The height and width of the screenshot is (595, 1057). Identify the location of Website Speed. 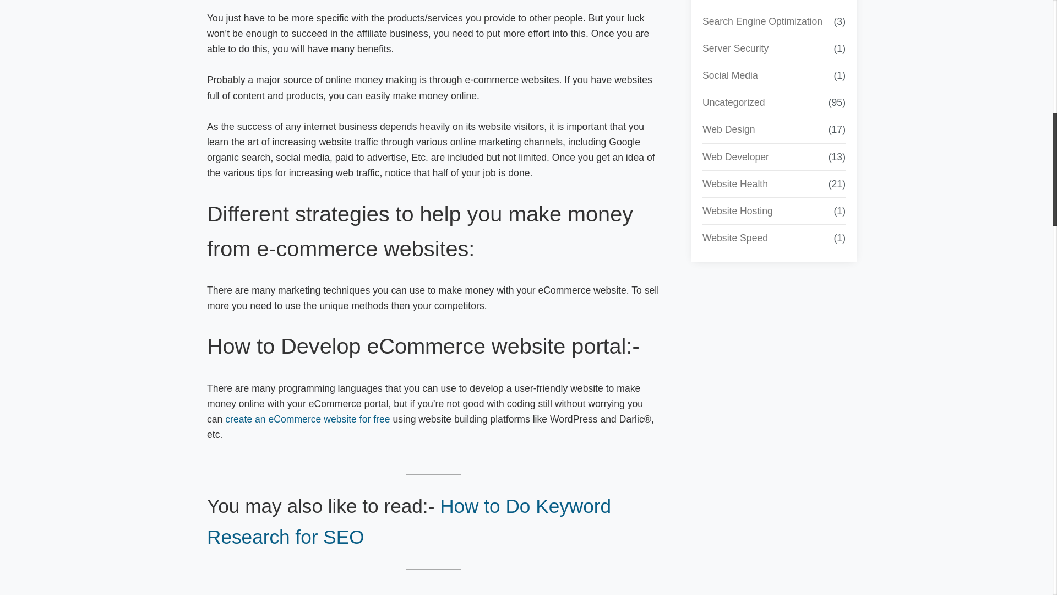
(735, 238).